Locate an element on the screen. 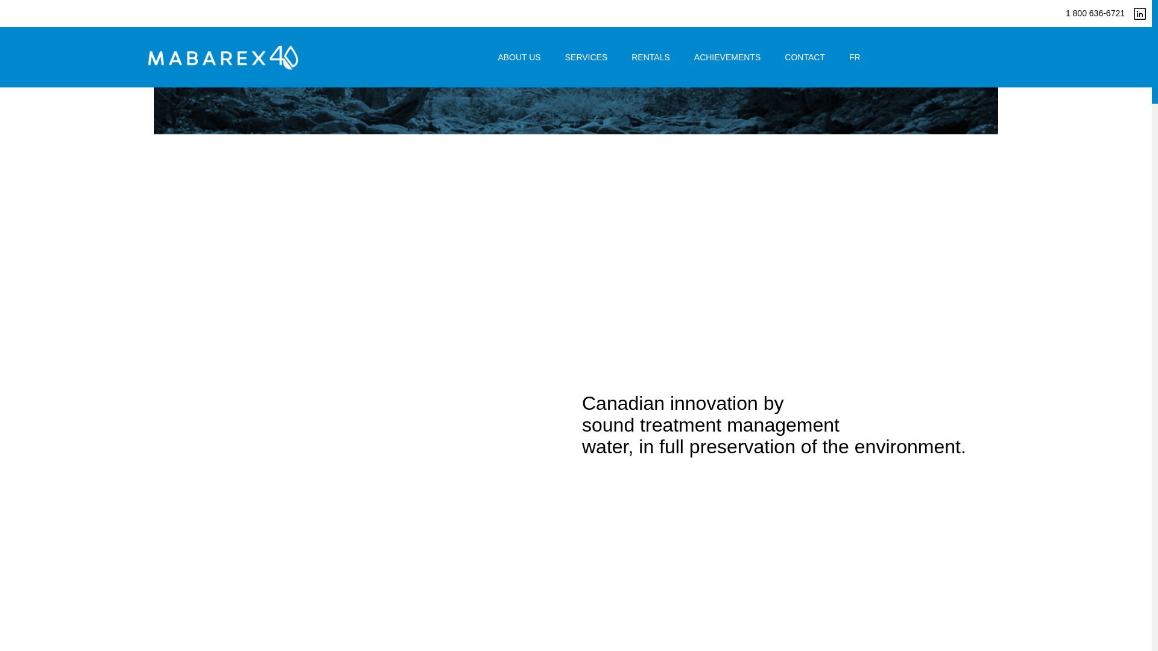 Image resolution: width=1158 pixels, height=651 pixels. SERVICES is located at coordinates (586, 57).